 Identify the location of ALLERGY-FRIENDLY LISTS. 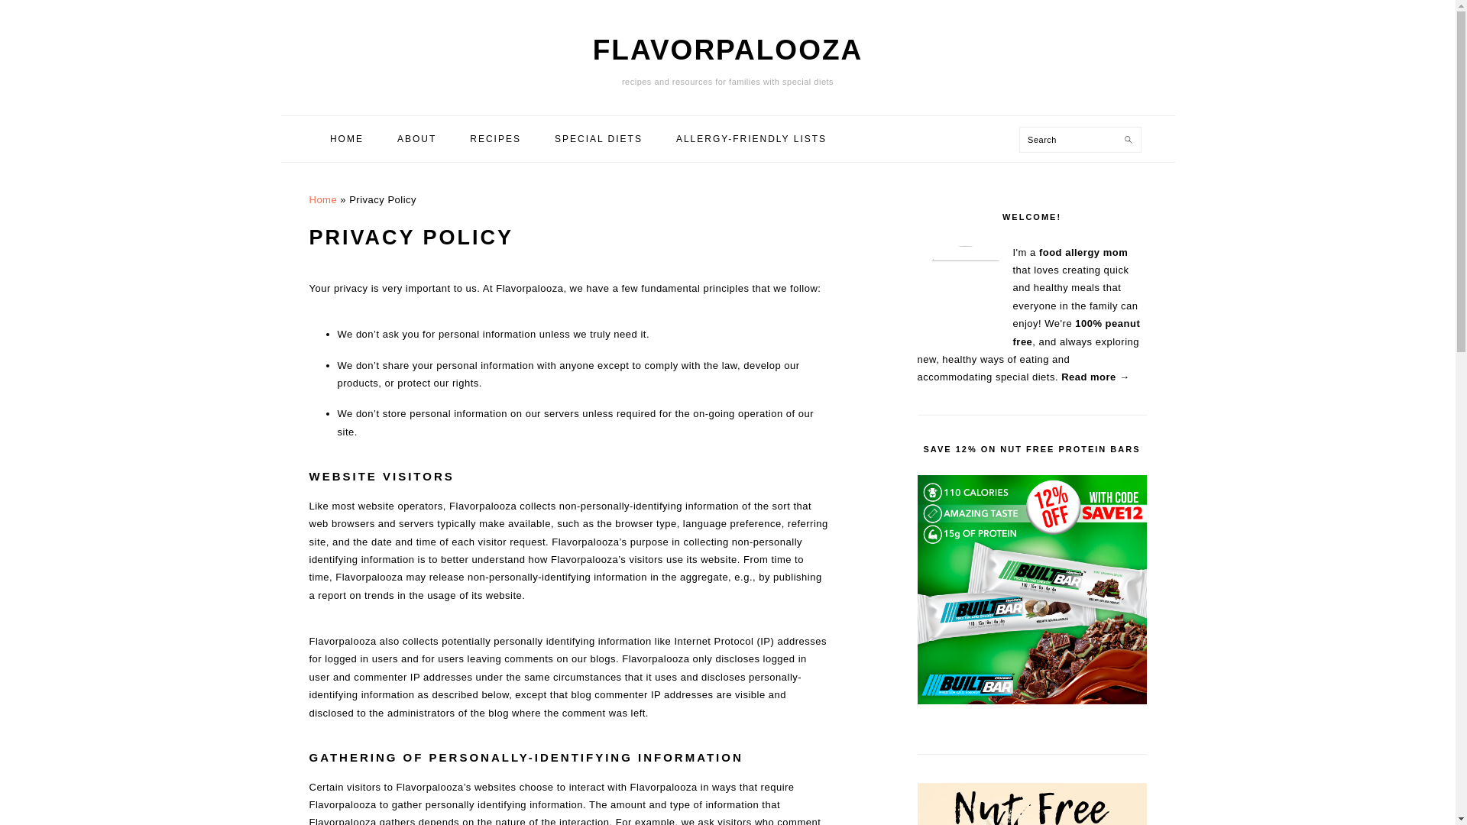
(751, 139).